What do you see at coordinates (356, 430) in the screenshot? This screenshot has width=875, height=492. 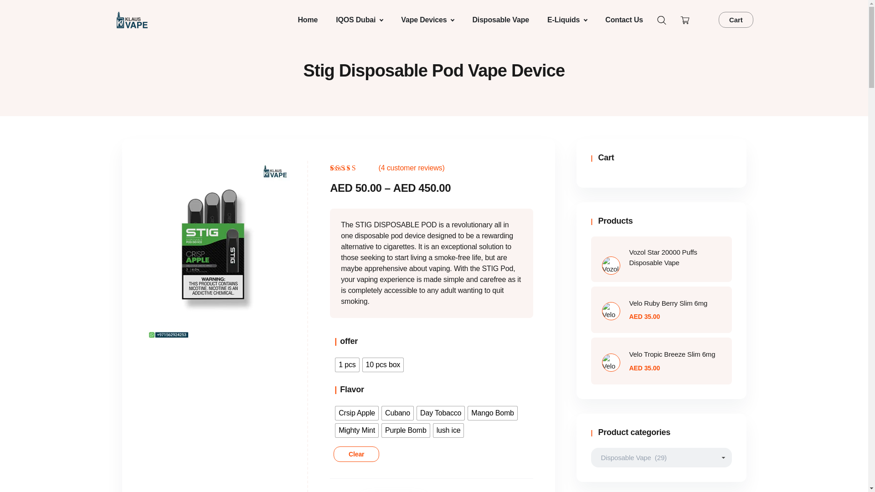 I see `Mighty Mint` at bounding box center [356, 430].